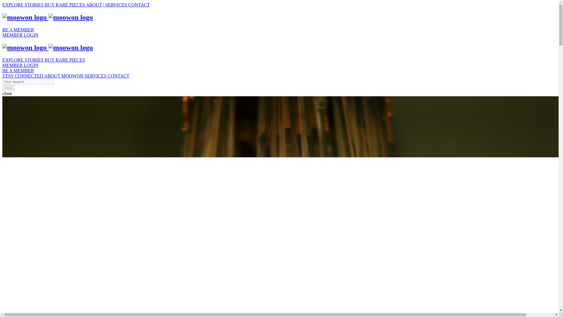 The height and width of the screenshot is (317, 563). I want to click on BE A MEMBER, so click(18, 70).